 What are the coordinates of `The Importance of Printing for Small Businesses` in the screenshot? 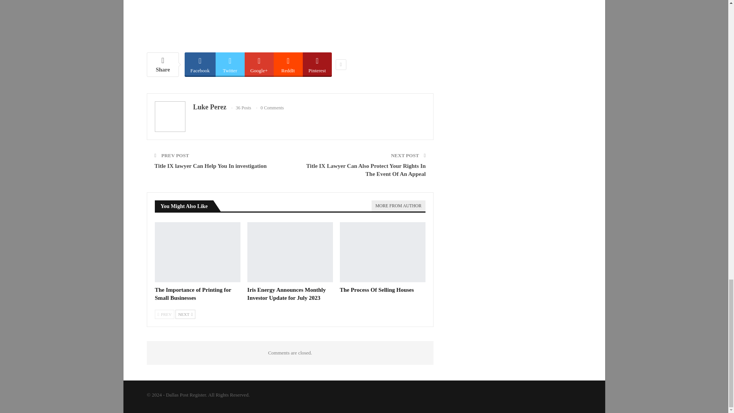 It's located at (193, 294).